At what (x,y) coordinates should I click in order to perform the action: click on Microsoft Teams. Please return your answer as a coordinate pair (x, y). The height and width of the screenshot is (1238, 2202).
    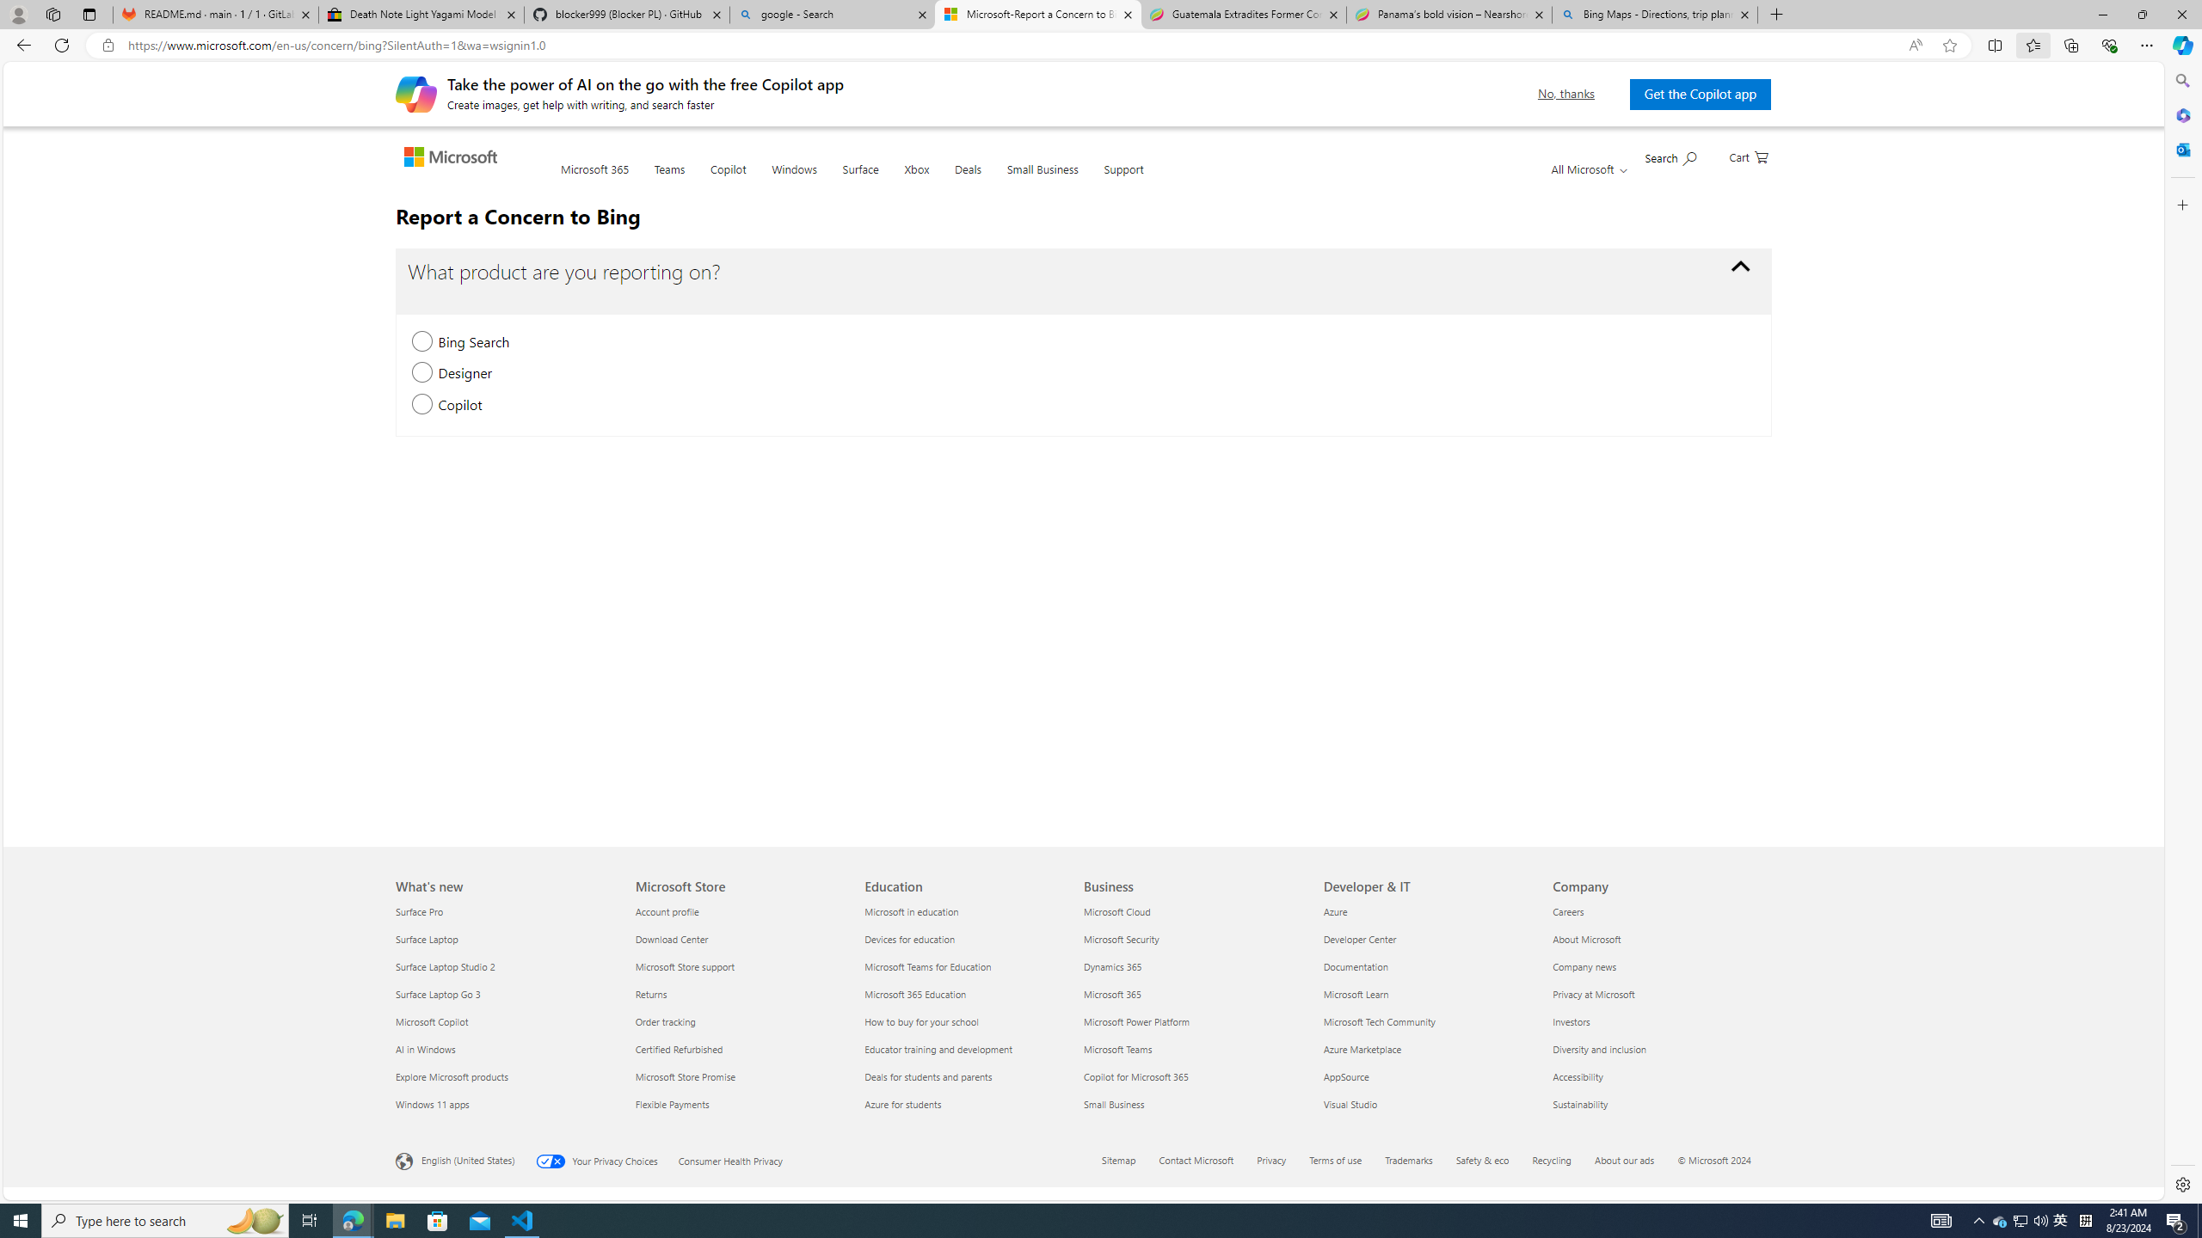
    Looking at the image, I should click on (1193, 1049).